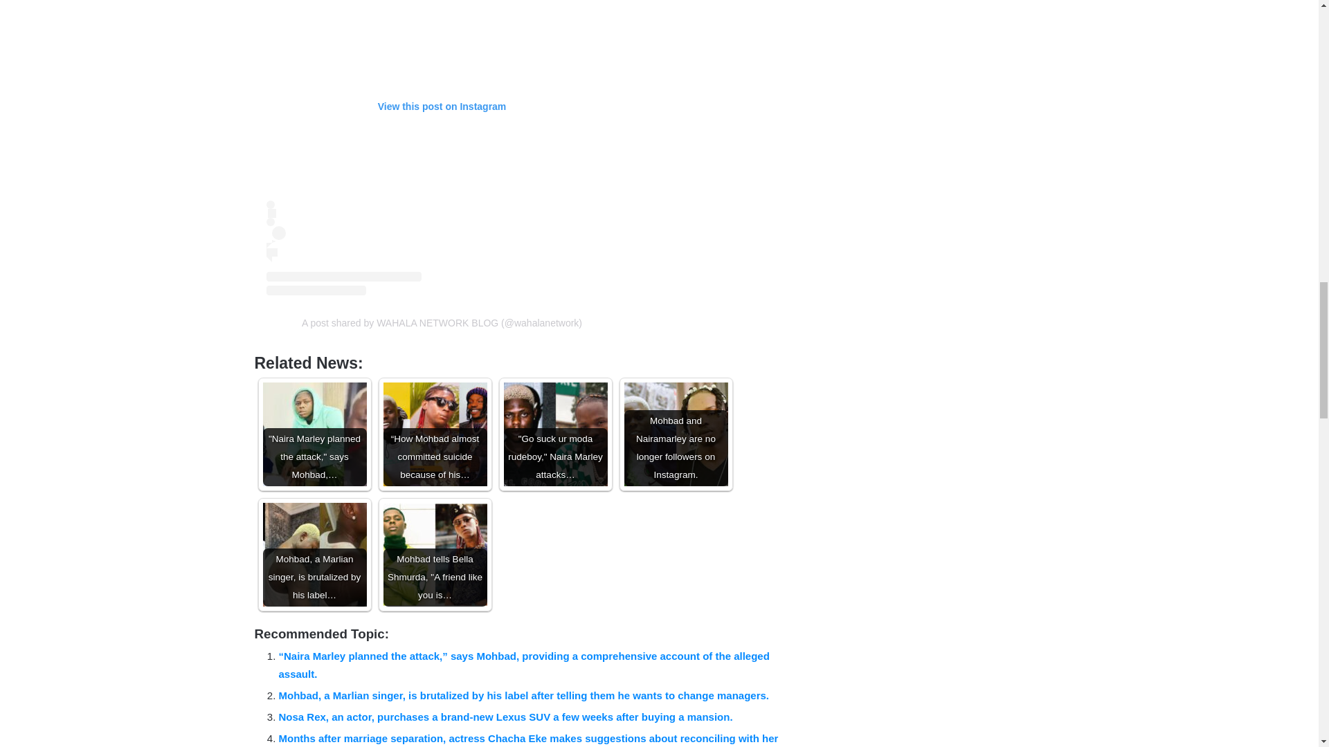  I want to click on View this post on Instagram, so click(442, 148).